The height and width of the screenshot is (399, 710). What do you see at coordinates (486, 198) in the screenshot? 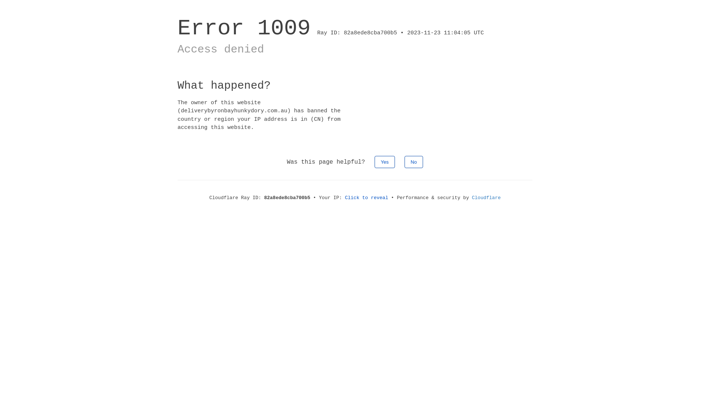
I see `Cloudflare` at bounding box center [486, 198].